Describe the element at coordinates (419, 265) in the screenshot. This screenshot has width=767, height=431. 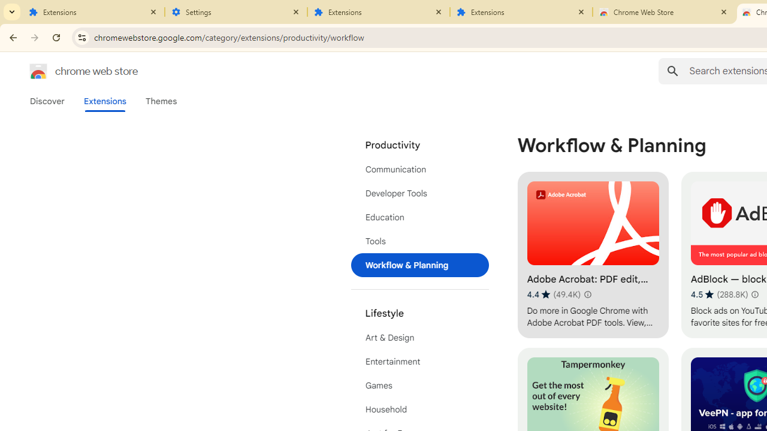
I see `Workflow & Planning (selected)` at that location.